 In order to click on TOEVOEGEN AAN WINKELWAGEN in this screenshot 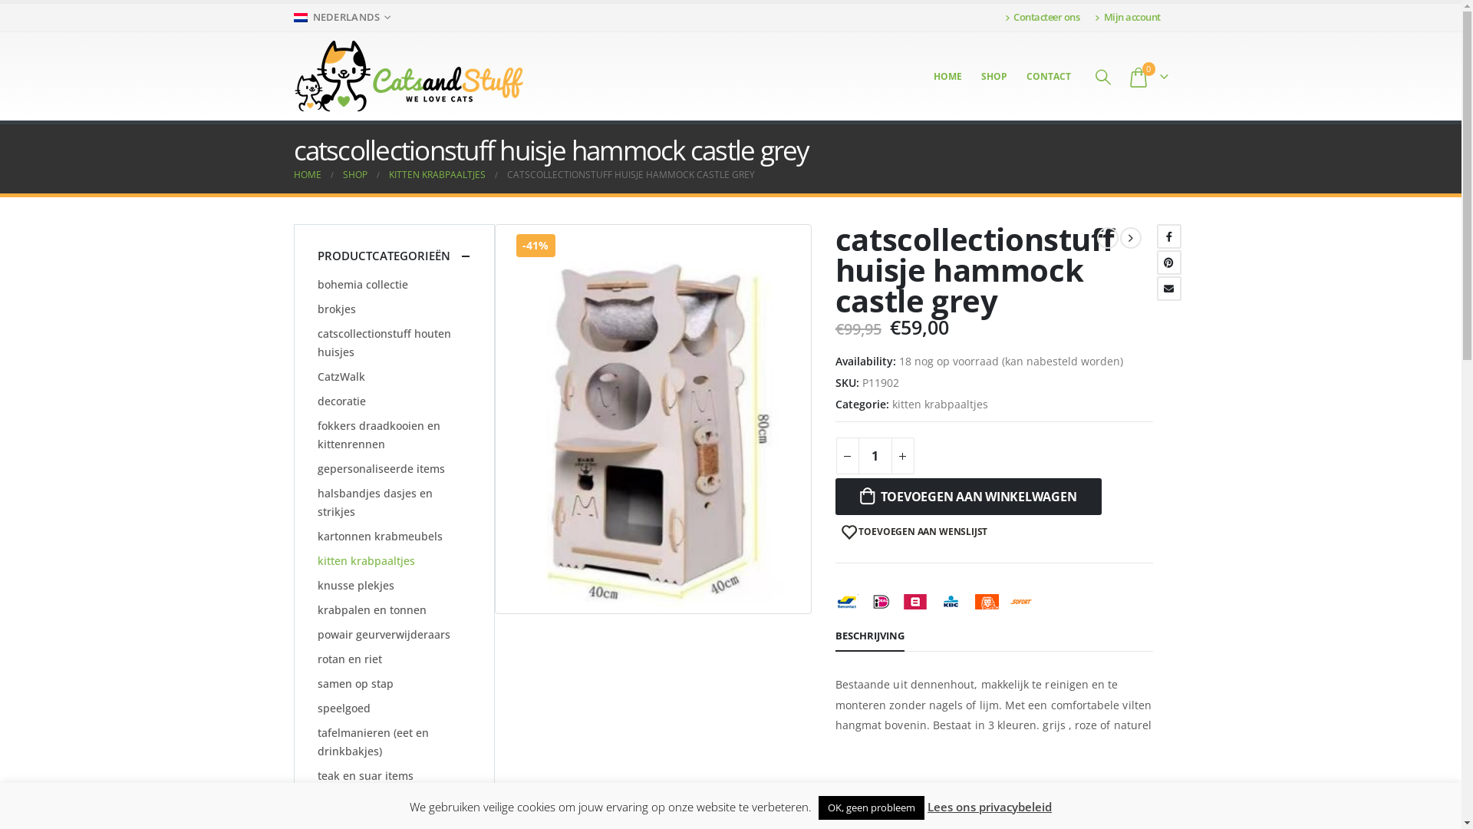, I will do `click(968, 497)`.